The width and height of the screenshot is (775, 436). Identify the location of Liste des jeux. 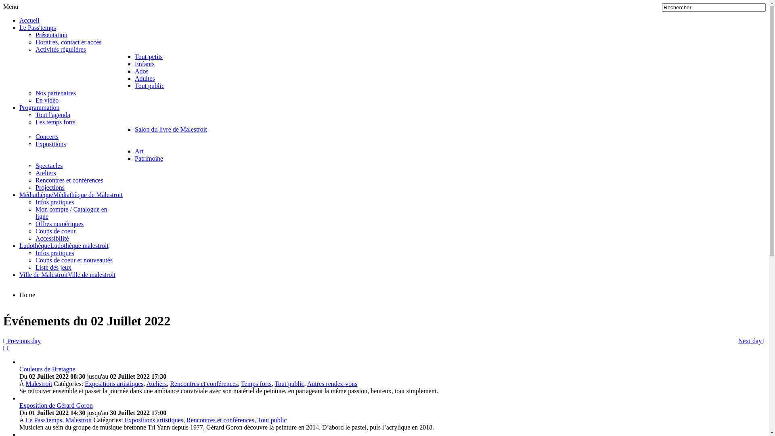
(53, 267).